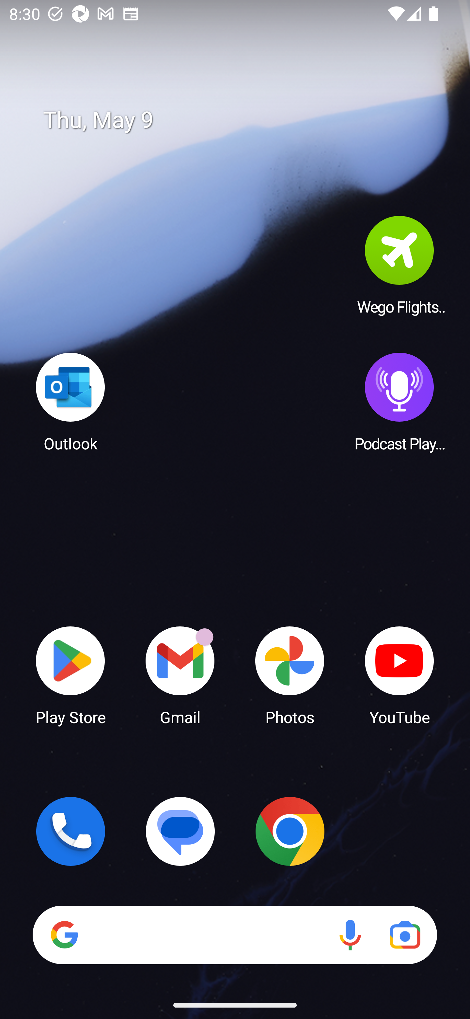 The width and height of the screenshot is (470, 1019). I want to click on Play Store, so click(70, 675).